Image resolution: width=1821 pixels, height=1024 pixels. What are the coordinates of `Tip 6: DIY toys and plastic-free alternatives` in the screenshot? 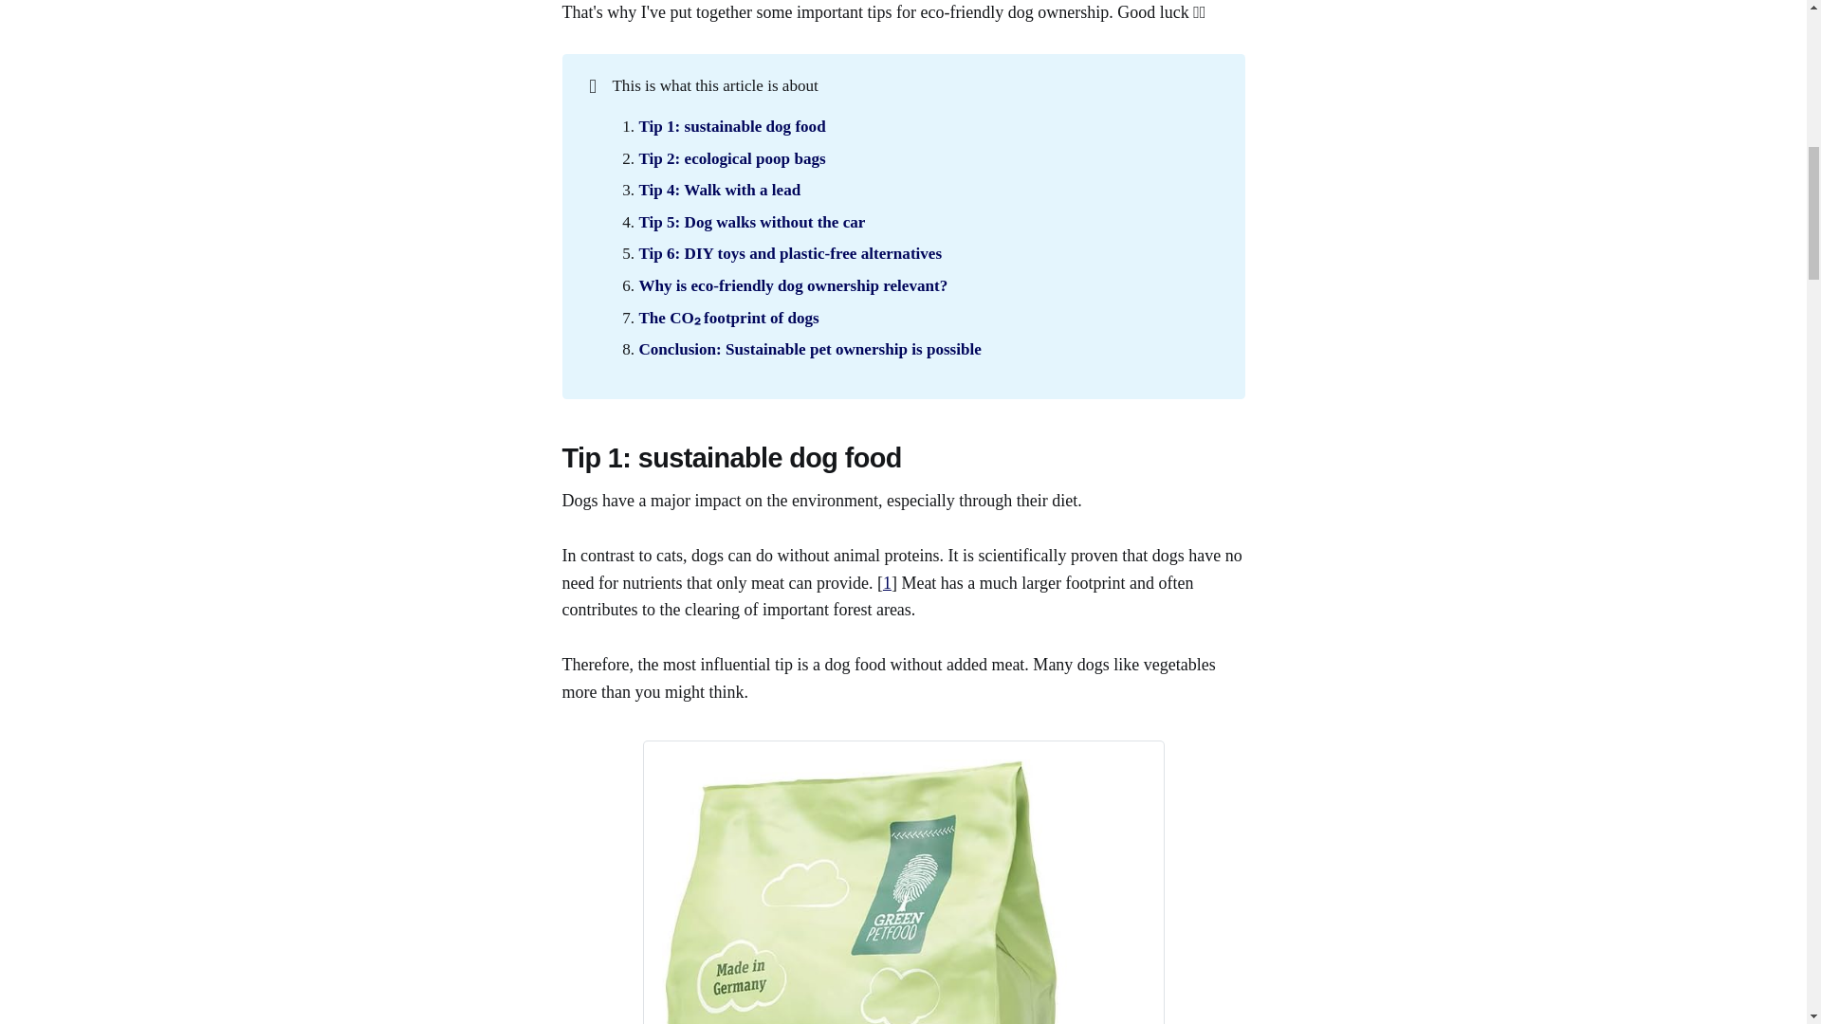 It's located at (789, 253).